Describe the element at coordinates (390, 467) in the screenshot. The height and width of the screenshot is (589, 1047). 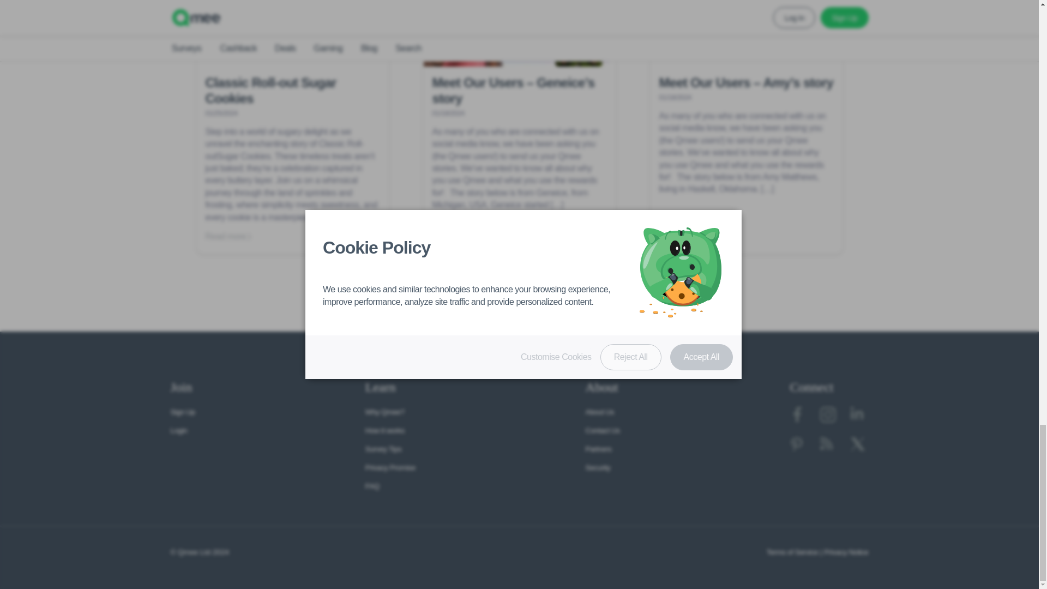
I see `Privacy Promise` at that location.